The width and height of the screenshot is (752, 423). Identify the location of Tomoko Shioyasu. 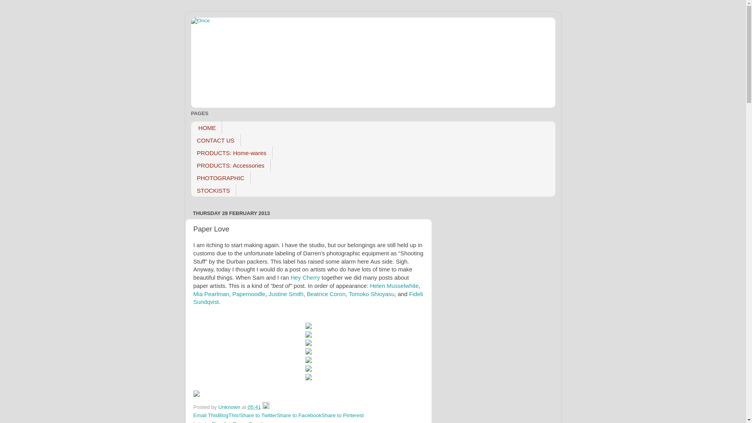
(371, 294).